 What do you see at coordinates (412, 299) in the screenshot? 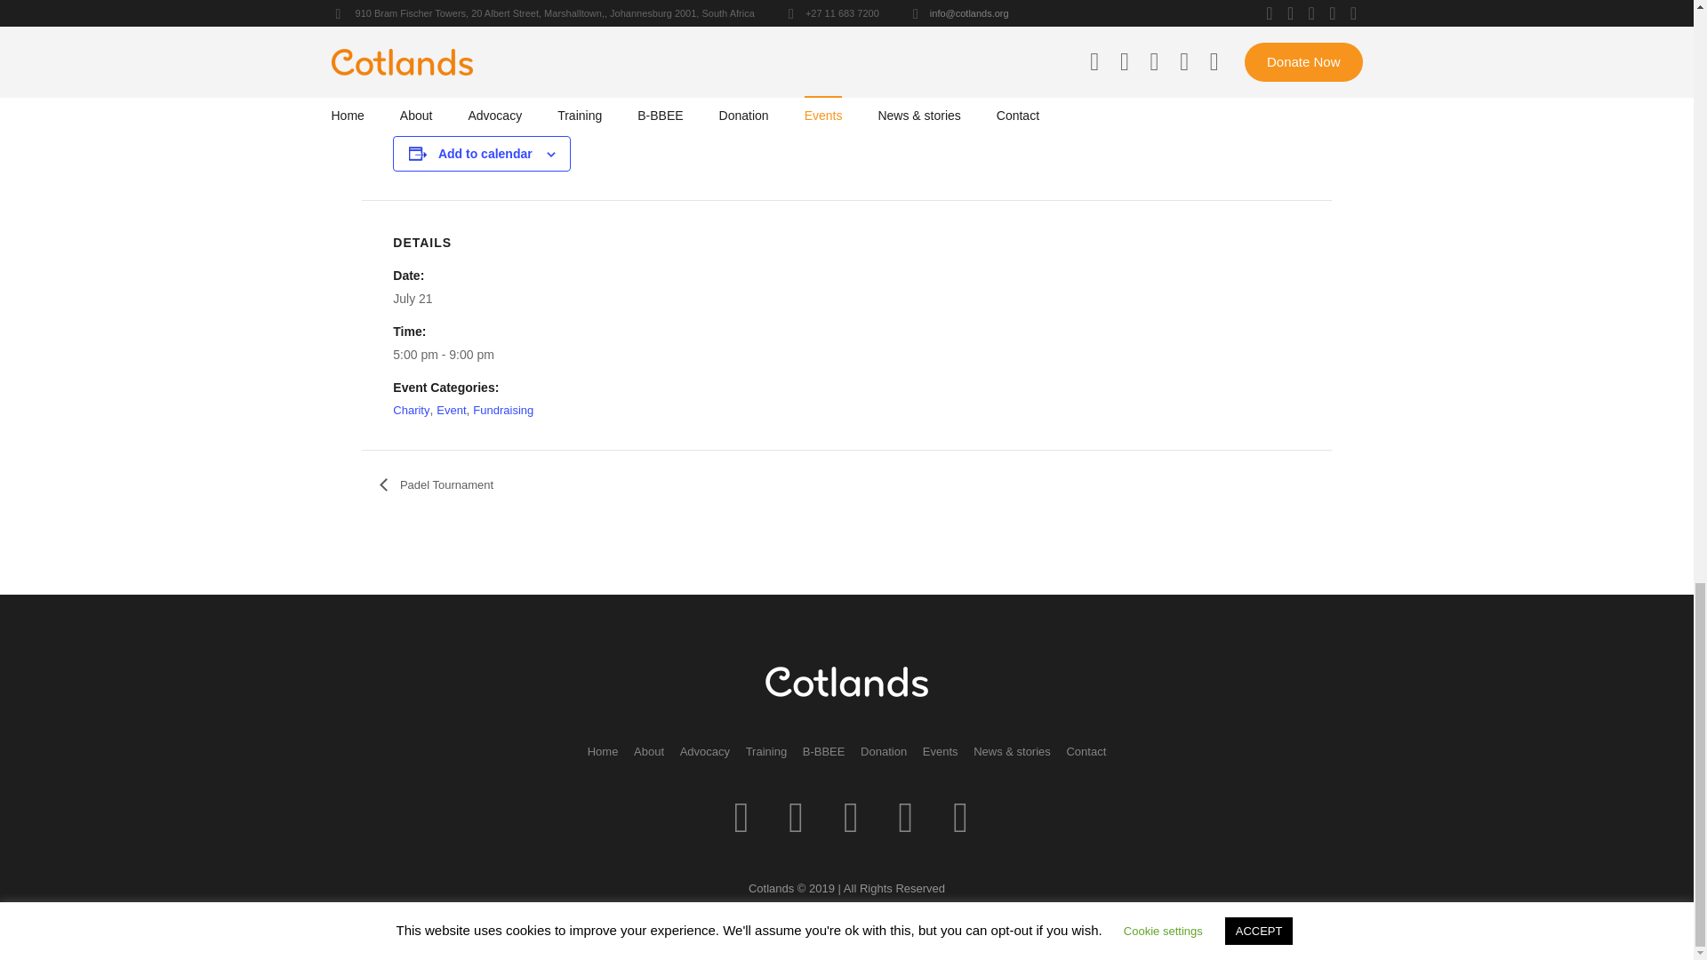
I see `2024-07-21` at bounding box center [412, 299].